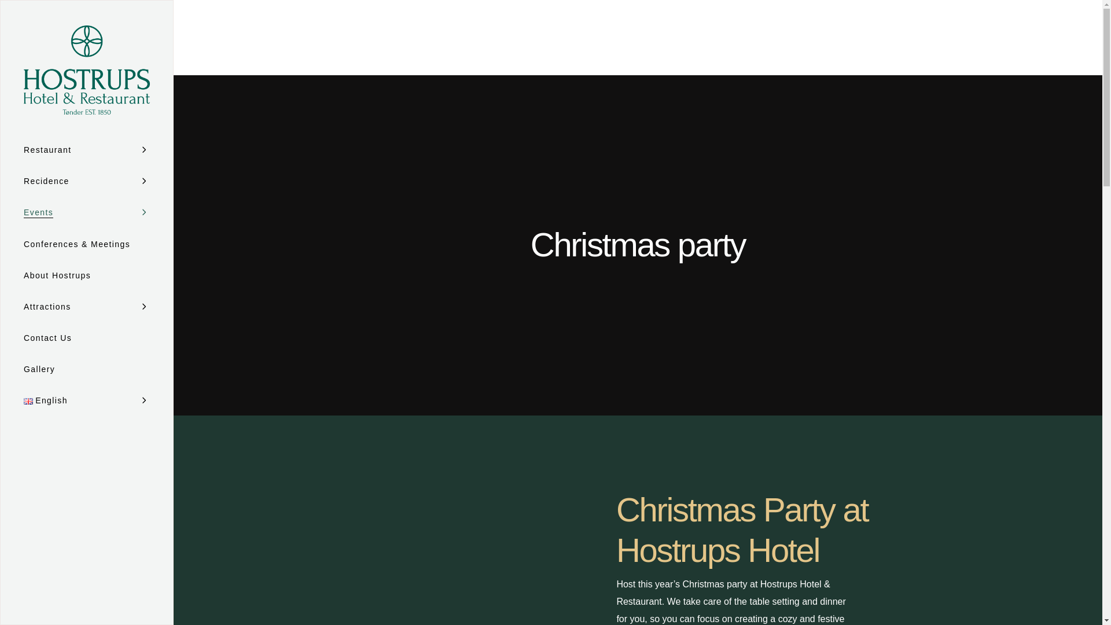 The image size is (1111, 625). What do you see at coordinates (87, 150) in the screenshot?
I see `Restaurant` at bounding box center [87, 150].